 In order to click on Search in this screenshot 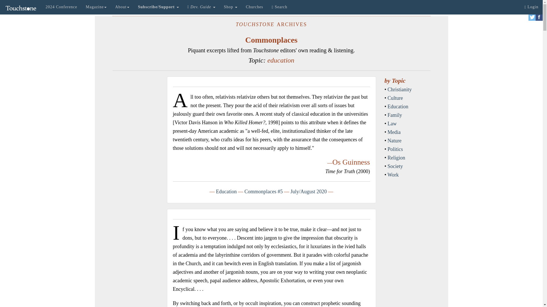, I will do `click(279, 7)`.